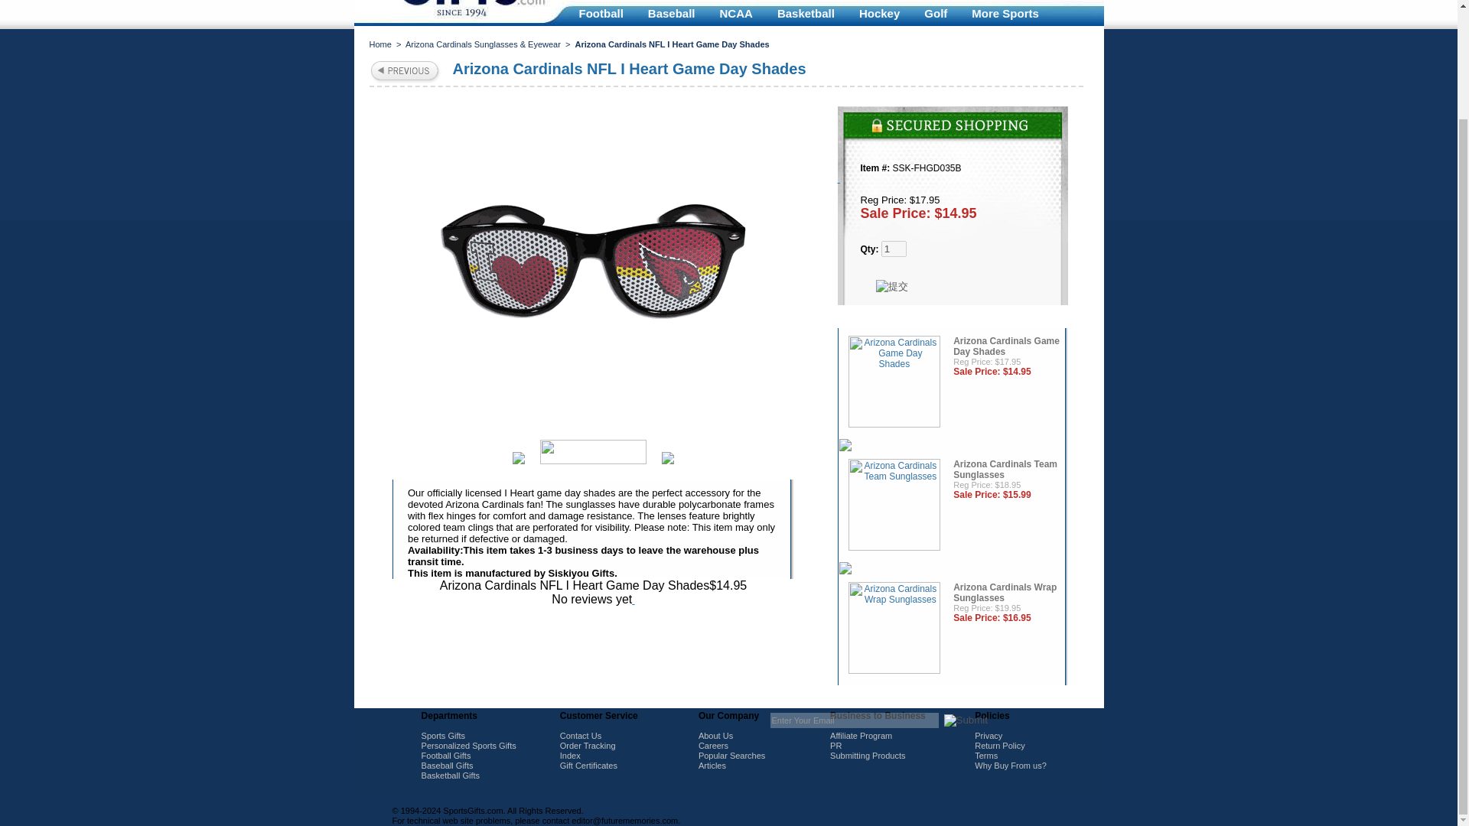 The height and width of the screenshot is (826, 1469). Describe the element at coordinates (894, 249) in the screenshot. I see `1` at that location.